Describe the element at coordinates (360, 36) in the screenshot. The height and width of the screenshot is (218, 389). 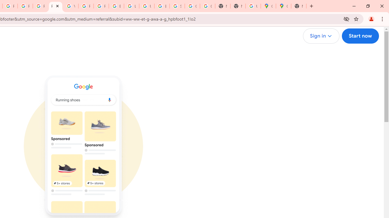
I see `Start now` at that location.